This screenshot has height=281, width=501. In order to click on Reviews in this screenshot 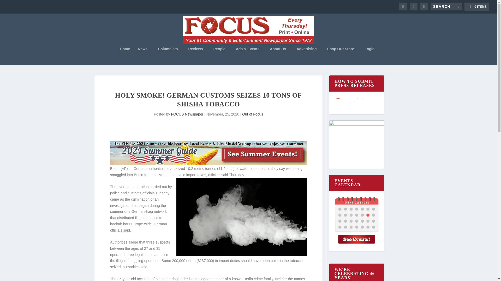, I will do `click(197, 56)`.